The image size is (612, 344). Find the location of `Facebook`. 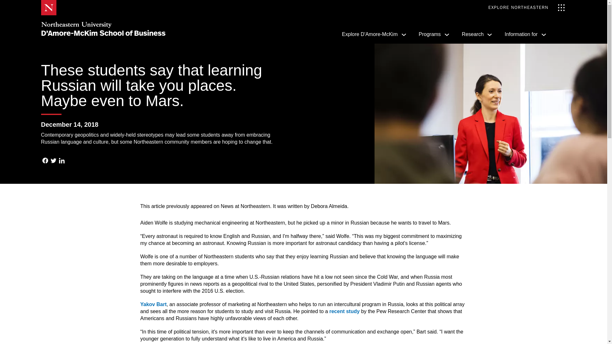

Facebook is located at coordinates (45, 161).